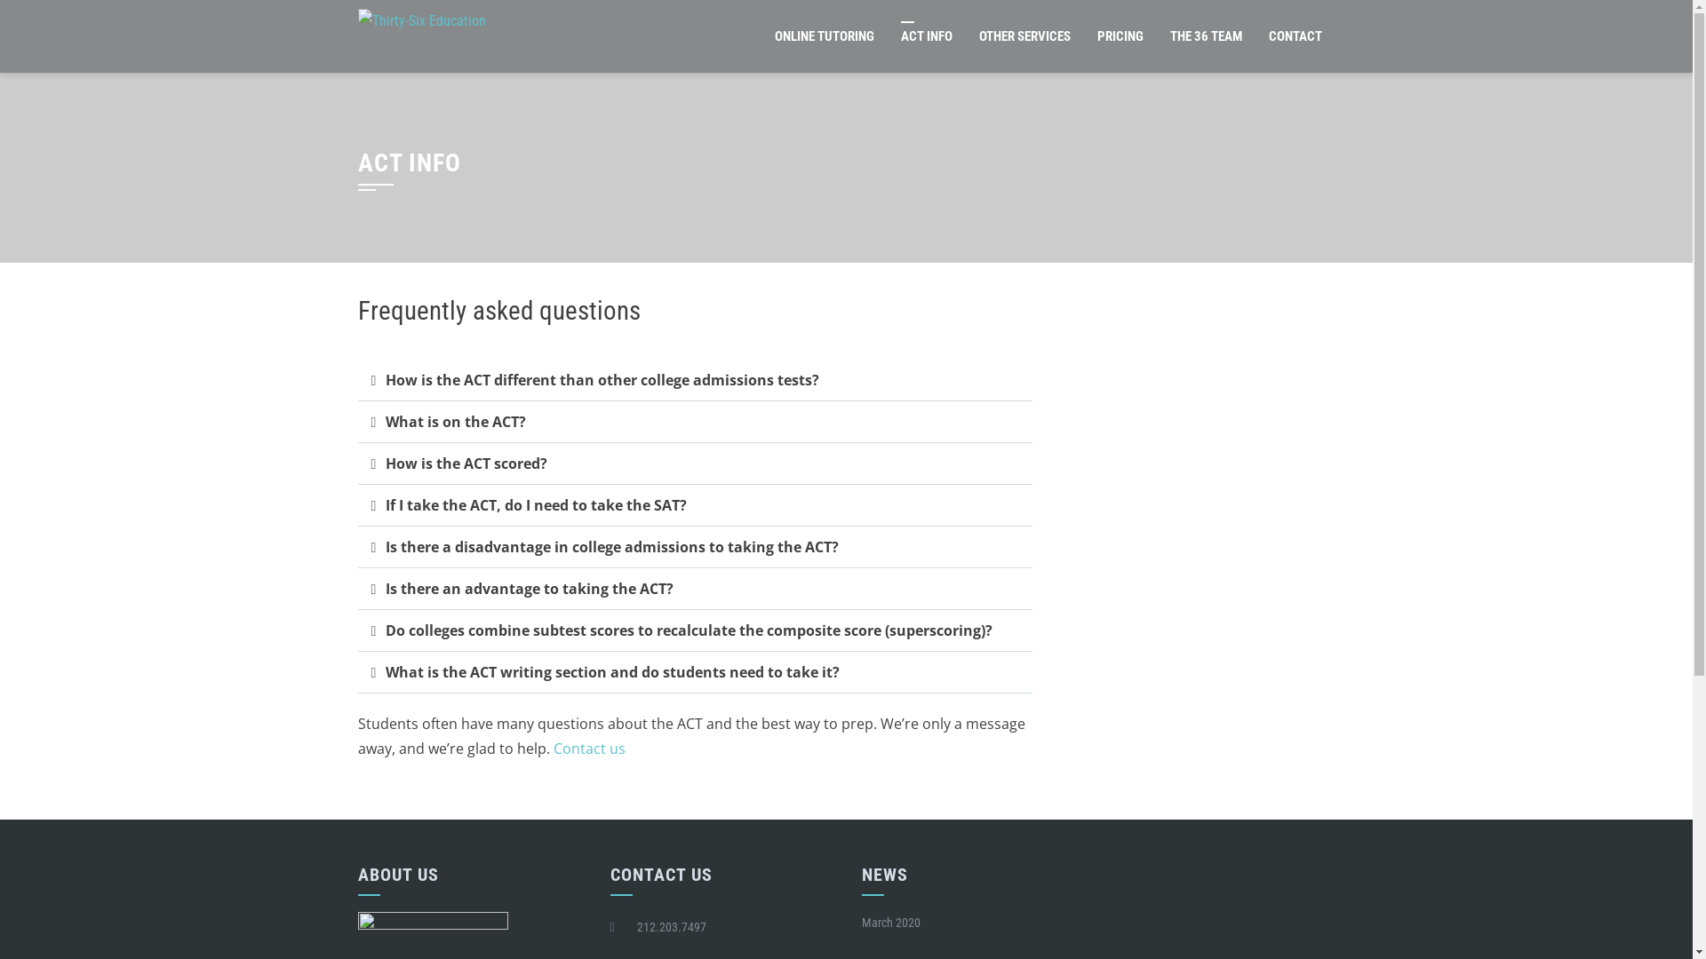 Image resolution: width=1706 pixels, height=959 pixels. I want to click on CONTACT, so click(1295, 36).